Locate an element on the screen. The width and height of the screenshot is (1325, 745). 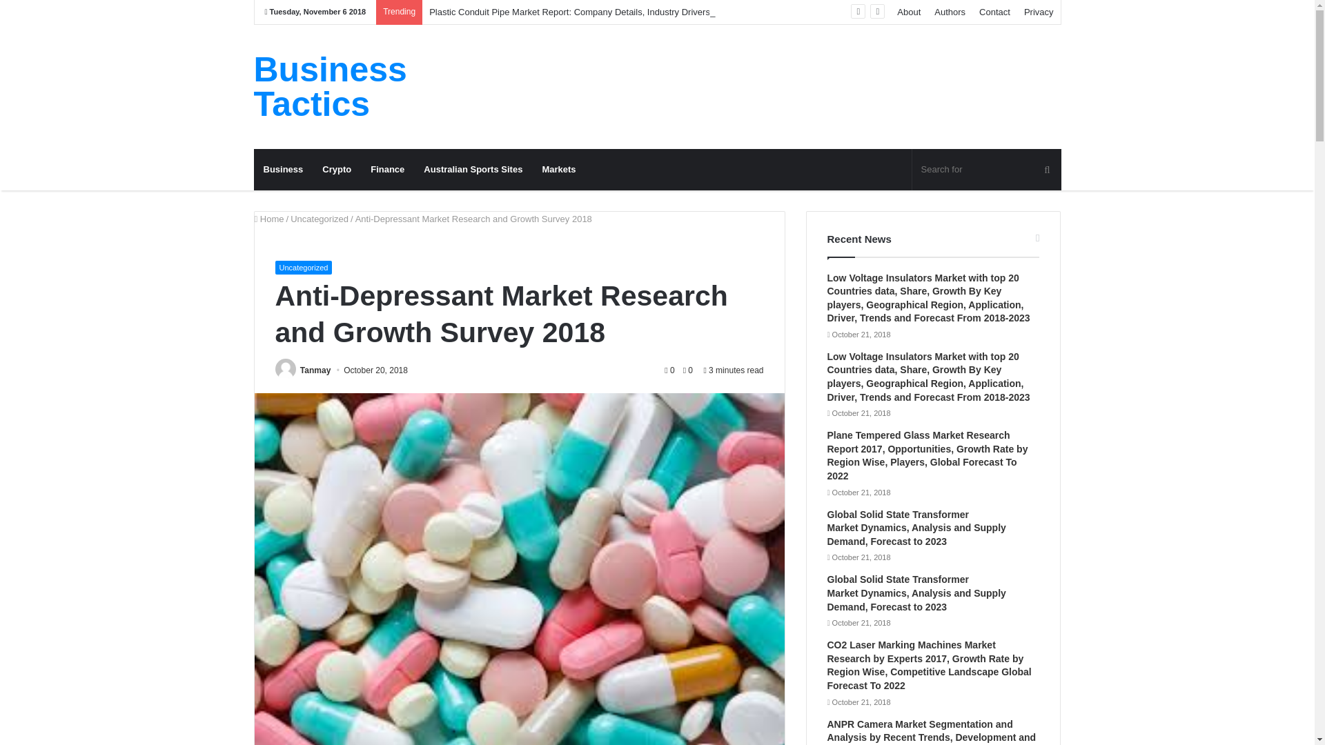
Uncategorized is located at coordinates (319, 219).